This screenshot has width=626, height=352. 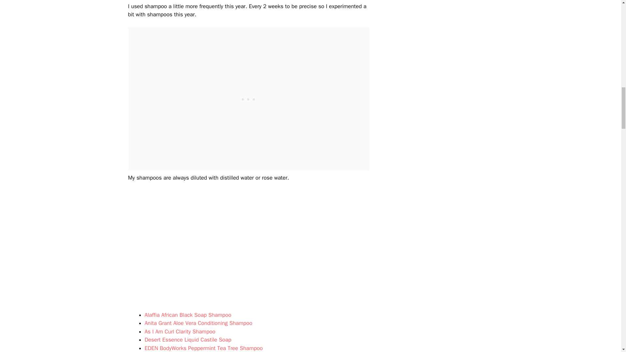 I want to click on Desert Essence Liquid Castile Soap, so click(x=188, y=340).